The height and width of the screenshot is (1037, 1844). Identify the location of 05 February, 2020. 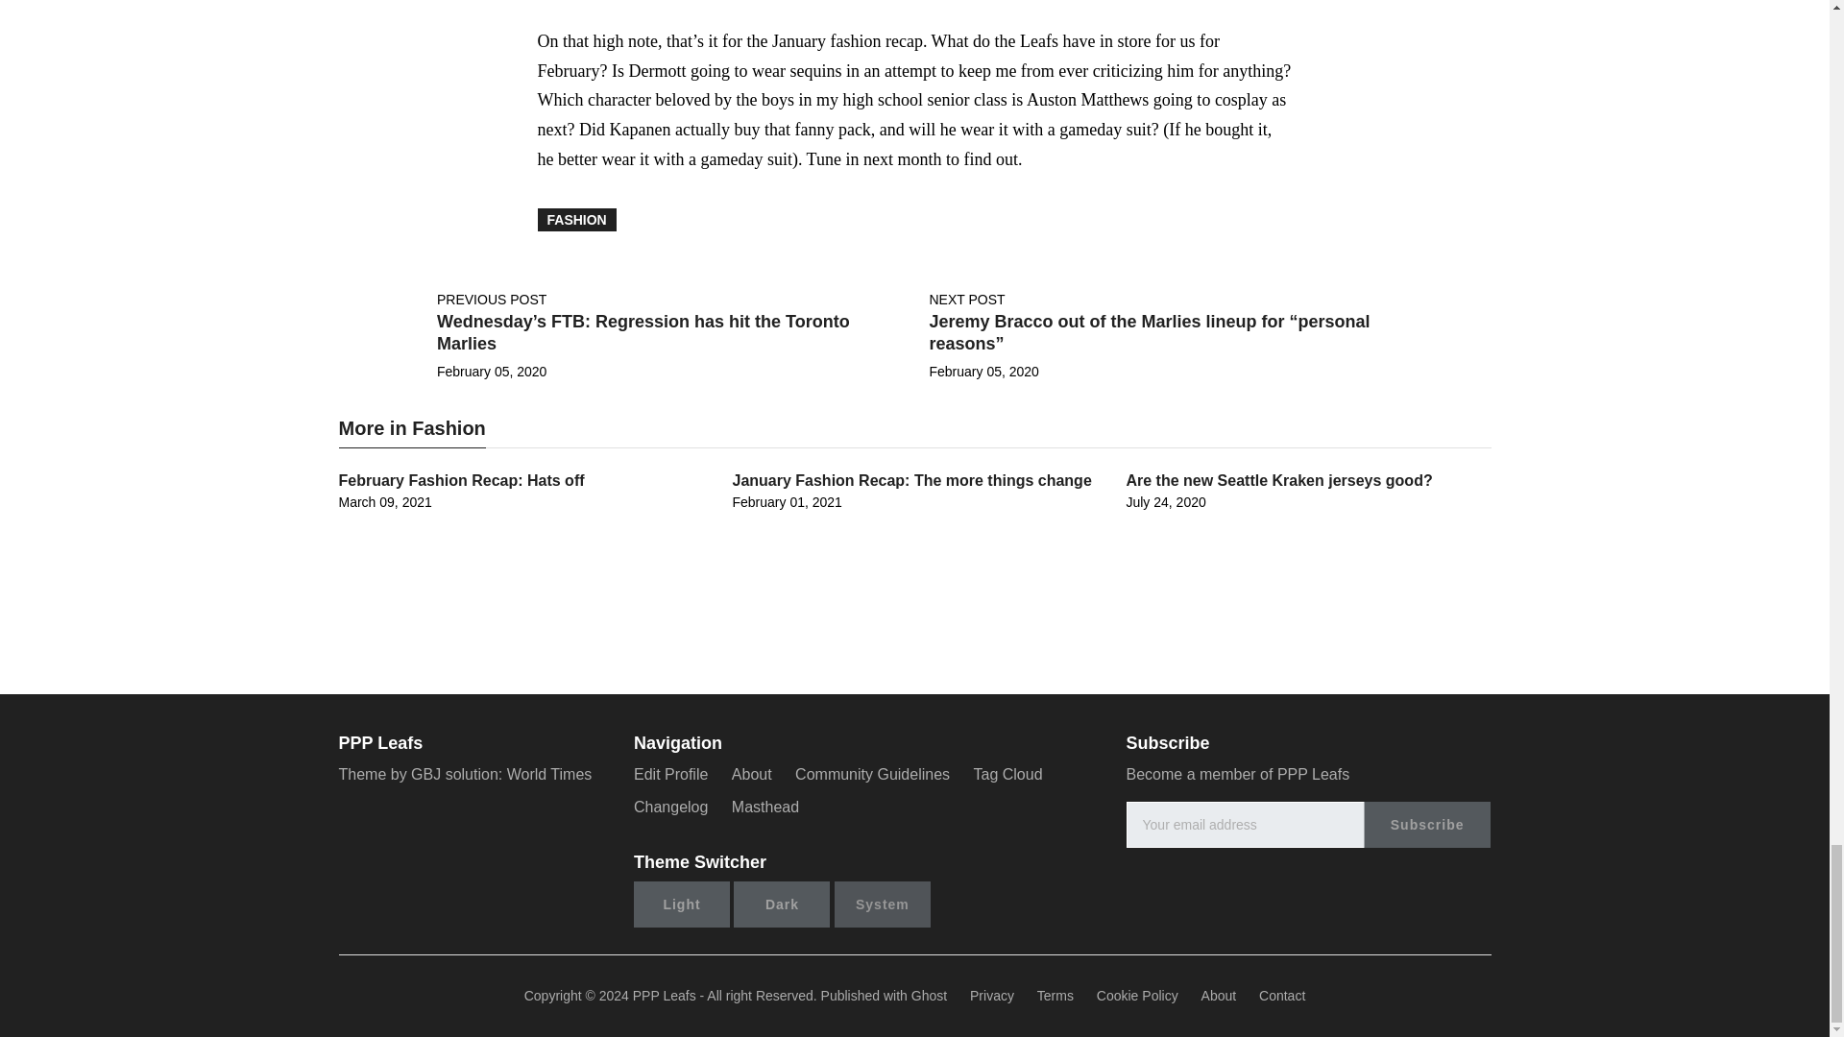
(983, 372).